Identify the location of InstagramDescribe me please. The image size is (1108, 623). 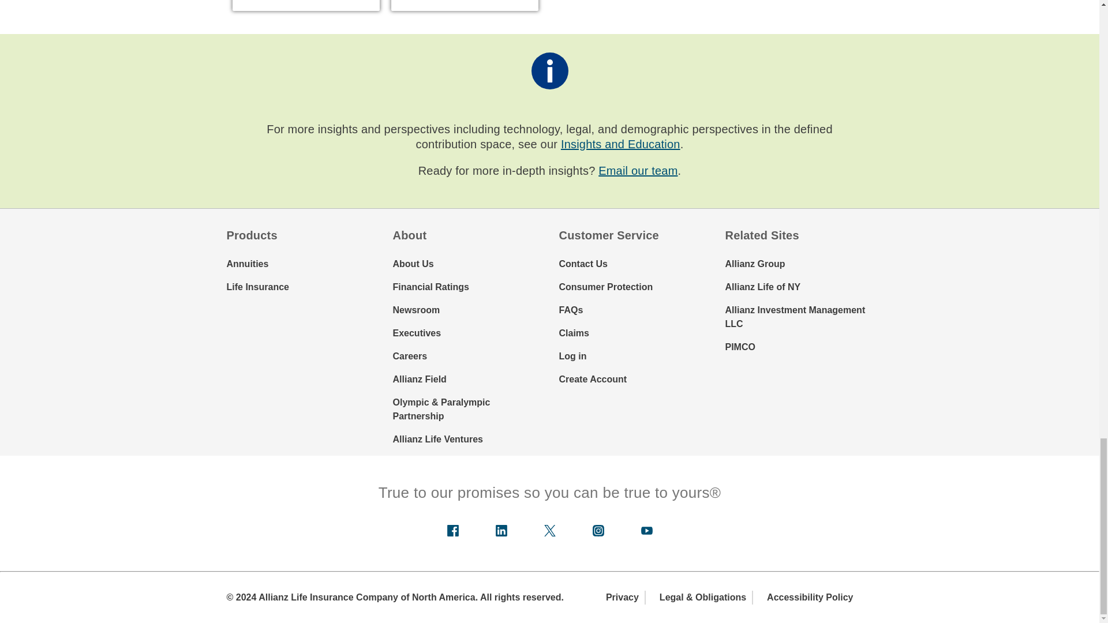
(598, 531).